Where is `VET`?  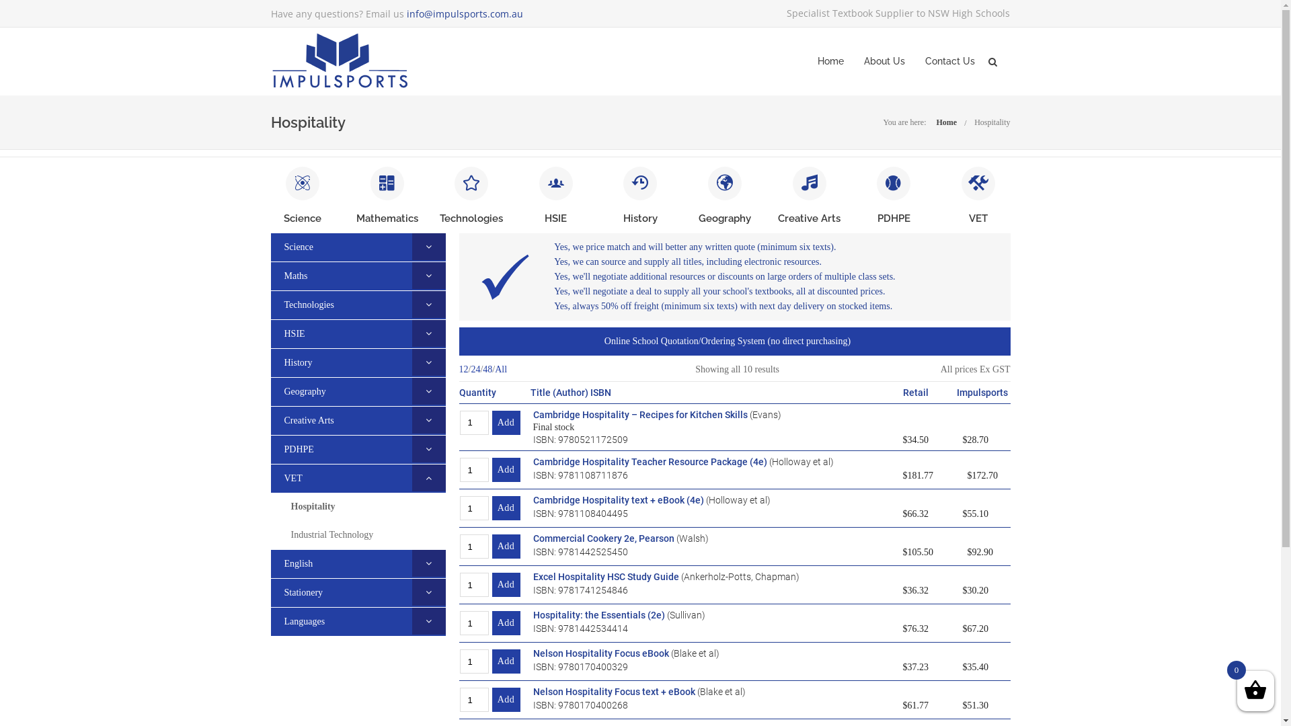
VET is located at coordinates (978, 218).